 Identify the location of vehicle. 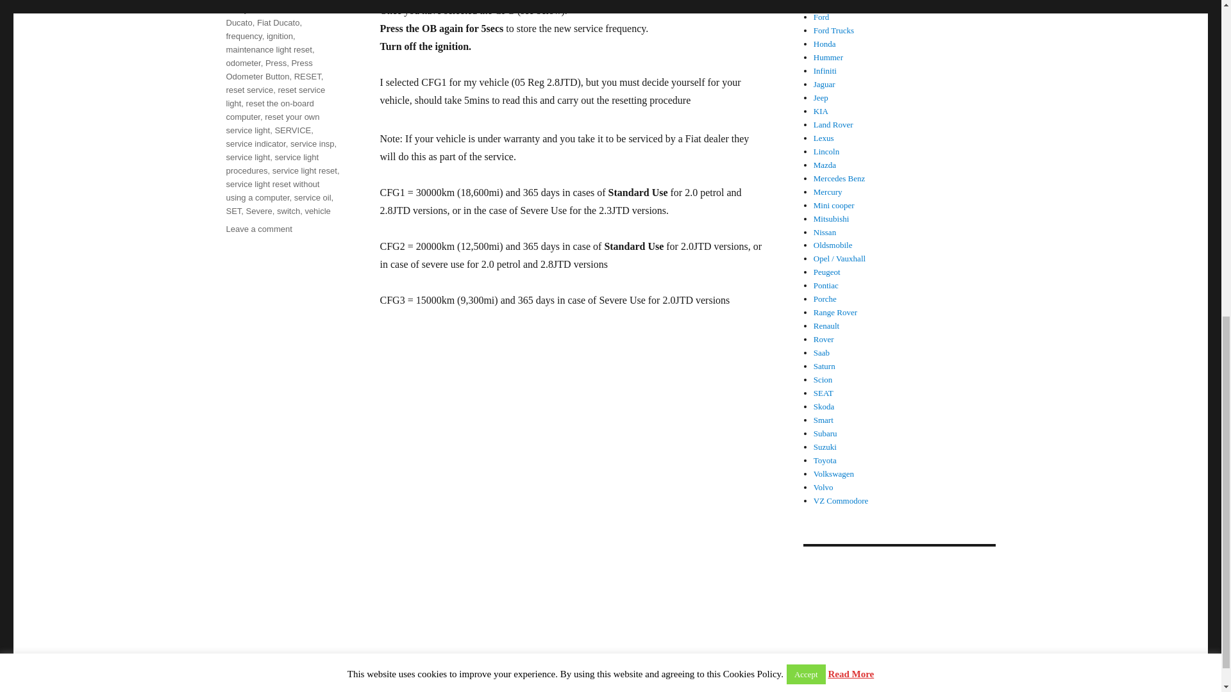
(317, 210).